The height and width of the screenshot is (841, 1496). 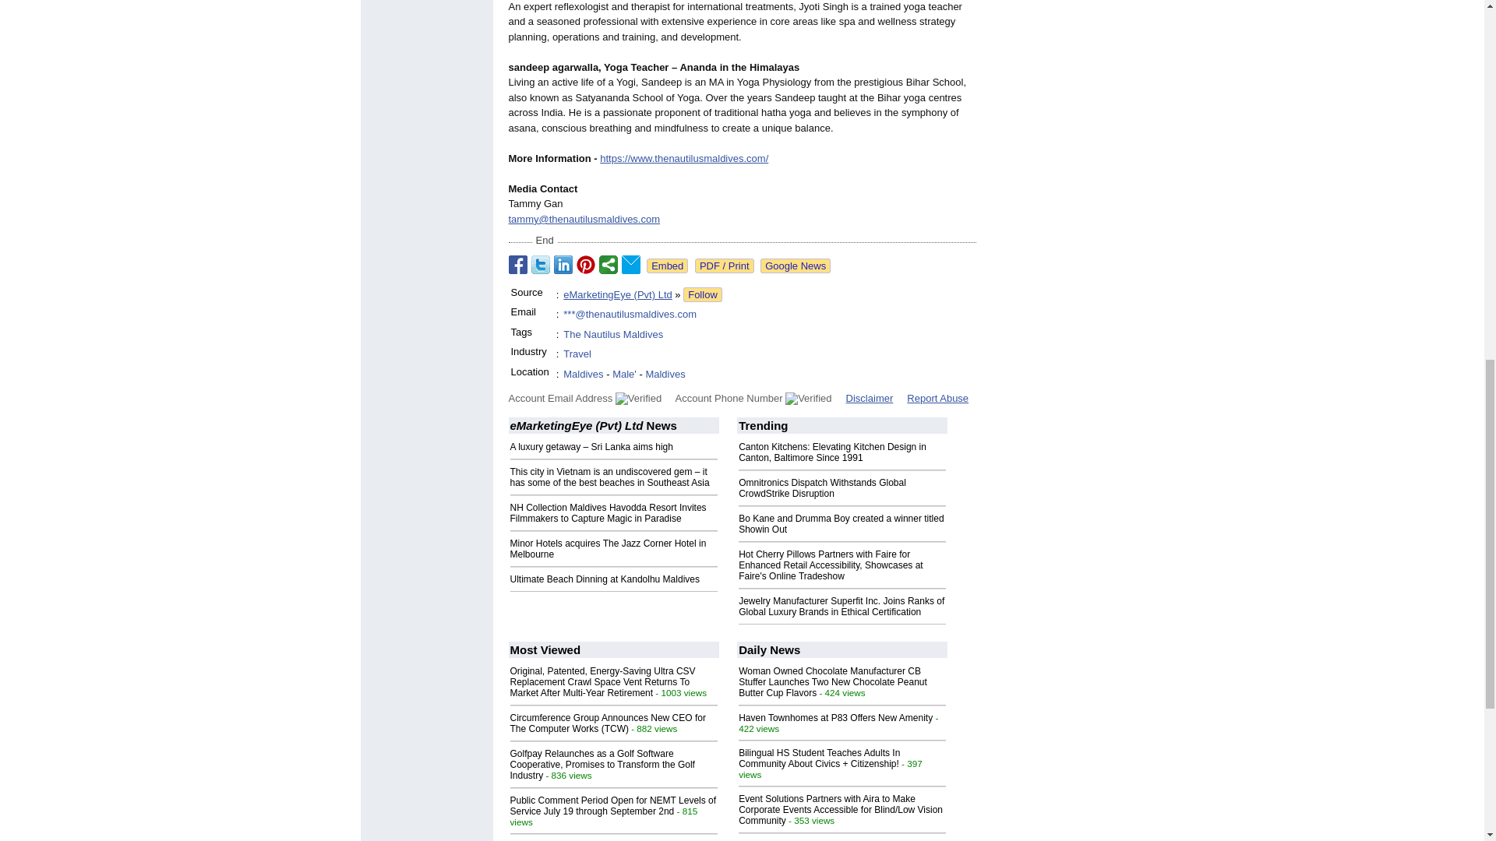 I want to click on Share on StumbleUpon, Digg, etc, so click(x=608, y=265).